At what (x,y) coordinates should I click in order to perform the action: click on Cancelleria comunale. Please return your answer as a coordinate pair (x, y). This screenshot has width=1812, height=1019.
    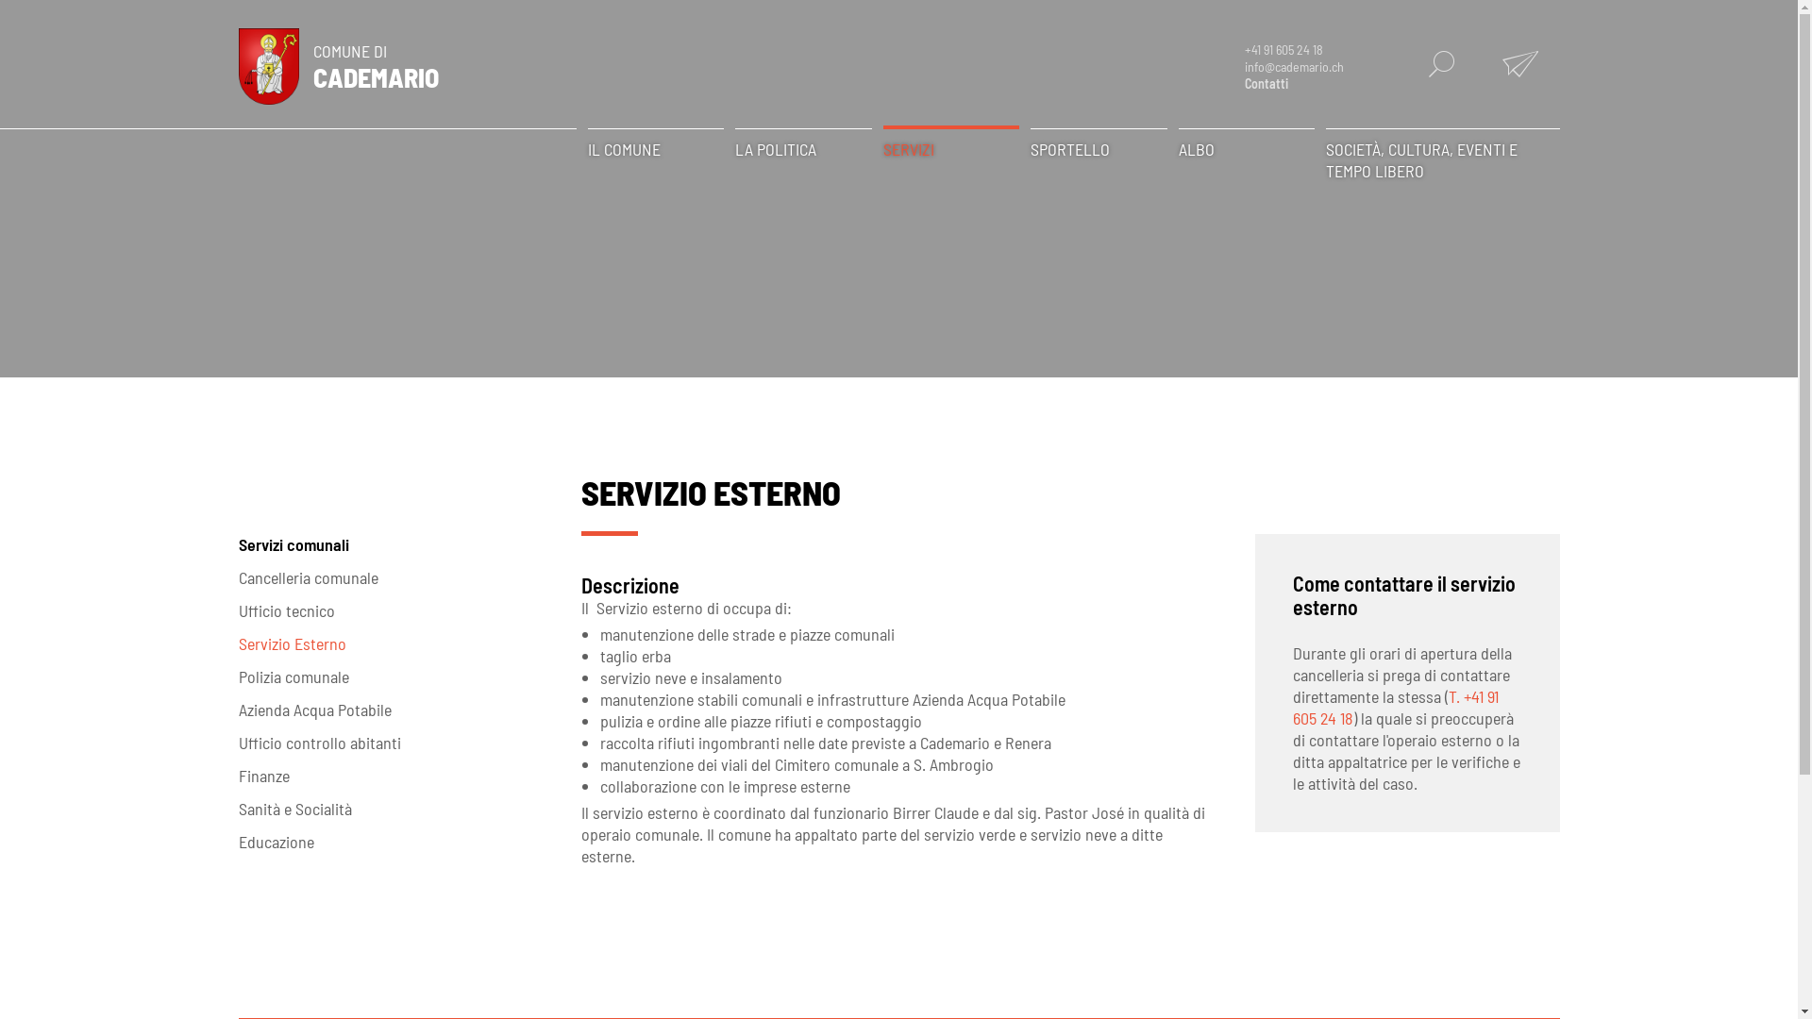
    Looking at the image, I should click on (391, 577).